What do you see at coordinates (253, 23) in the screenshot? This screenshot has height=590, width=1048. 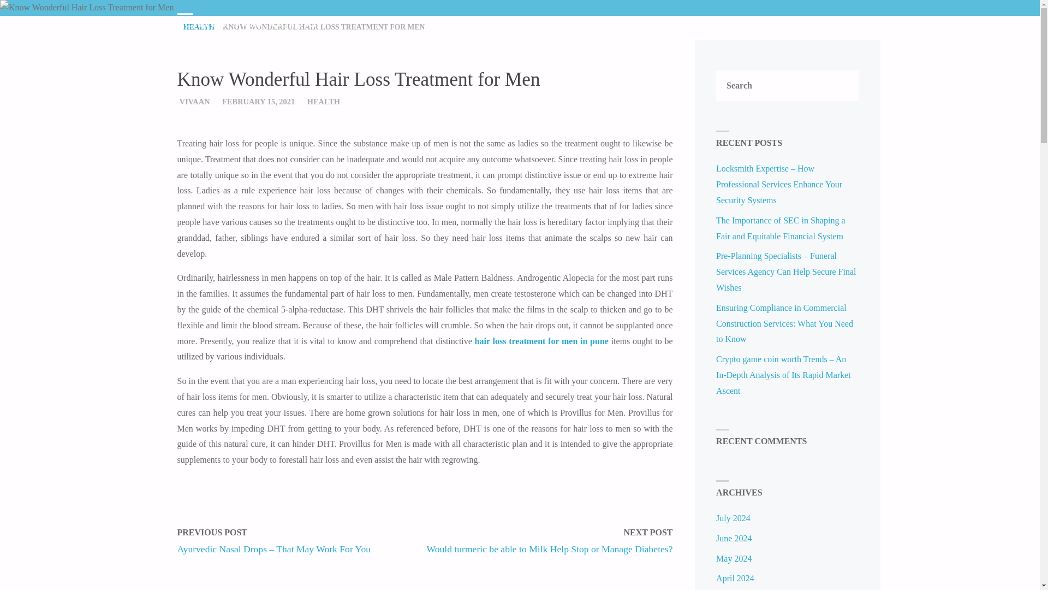 I see `ACTIVITIES FOR SOUND LIFE` at bounding box center [253, 23].